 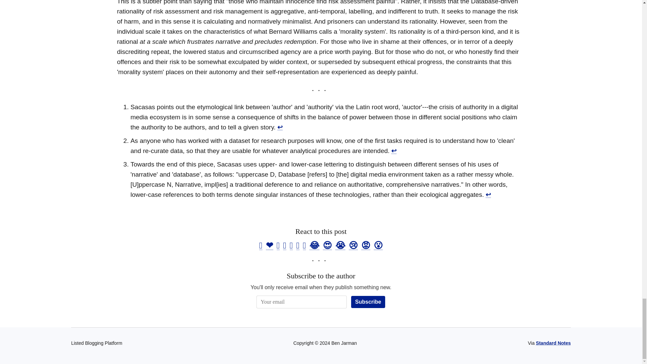 I want to click on Standard Notes, so click(x=553, y=343).